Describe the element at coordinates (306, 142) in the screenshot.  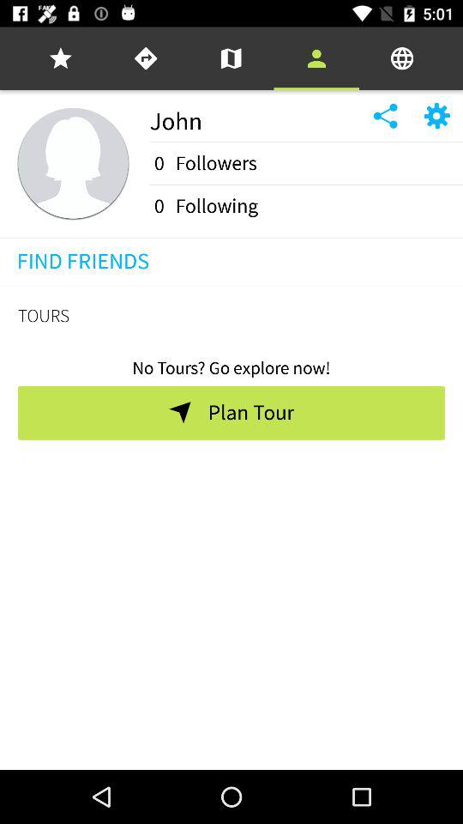
I see `press icon above the 0` at that location.